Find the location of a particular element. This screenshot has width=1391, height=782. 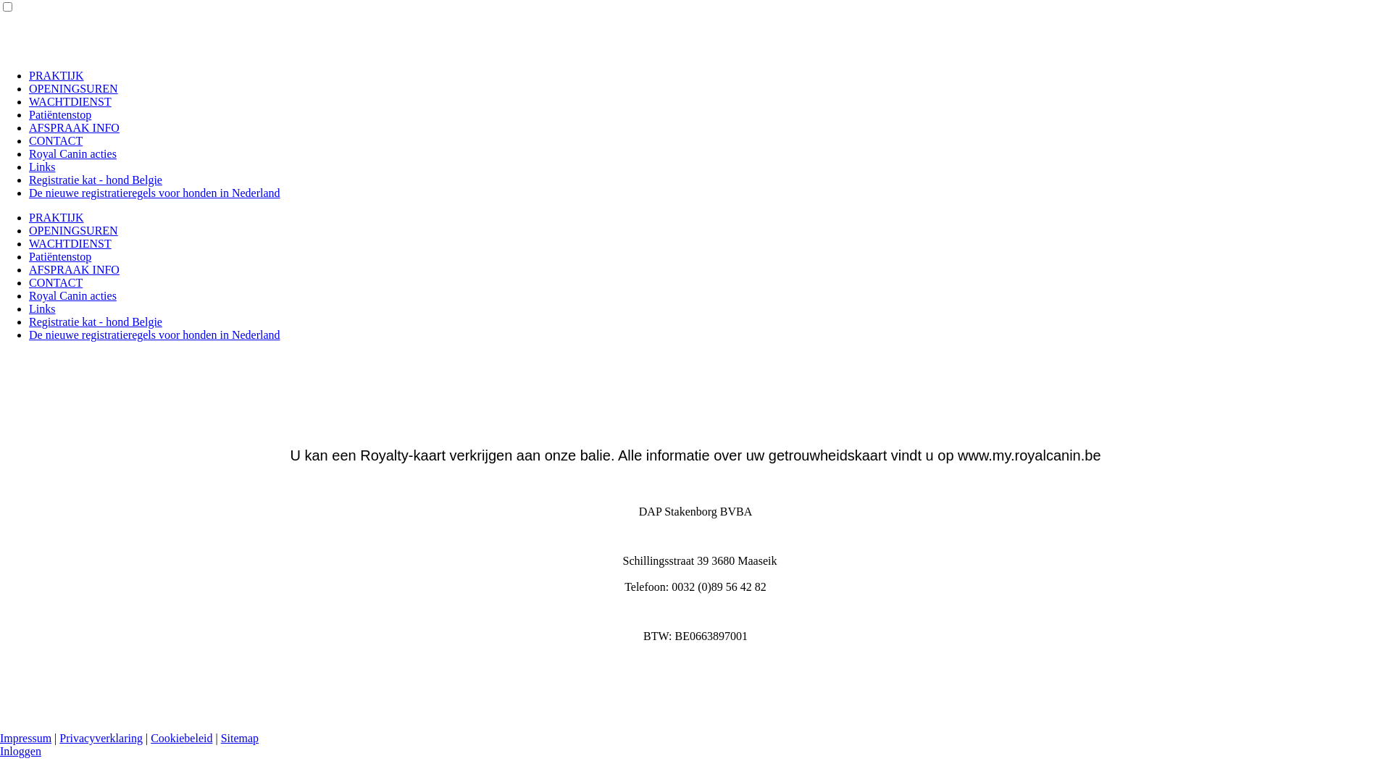

Royal Canin acties is located at coordinates (72, 154).